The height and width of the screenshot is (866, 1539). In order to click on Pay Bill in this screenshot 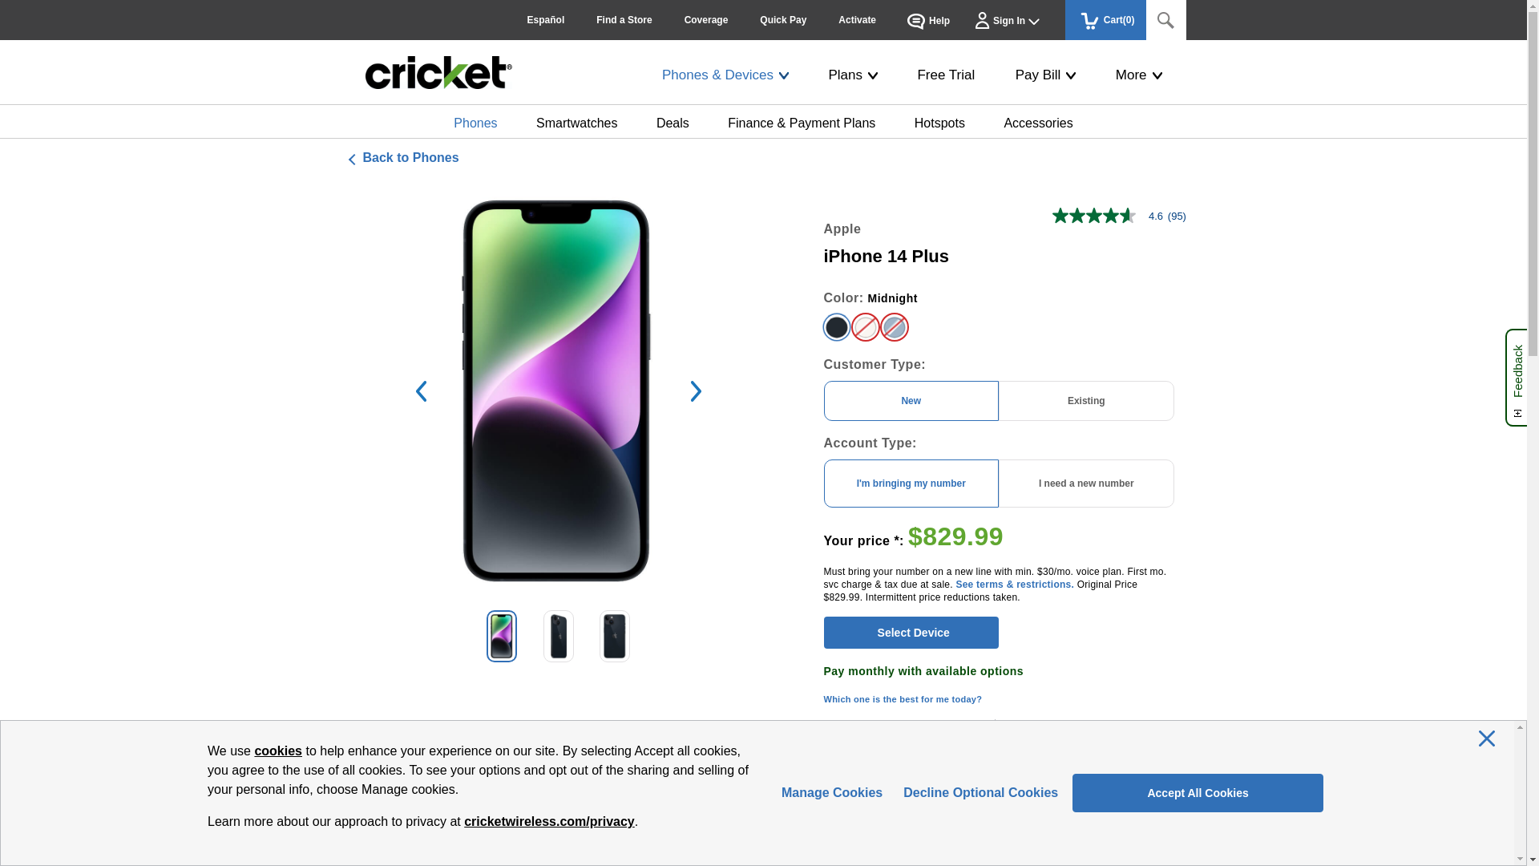, I will do `click(1045, 75)`.